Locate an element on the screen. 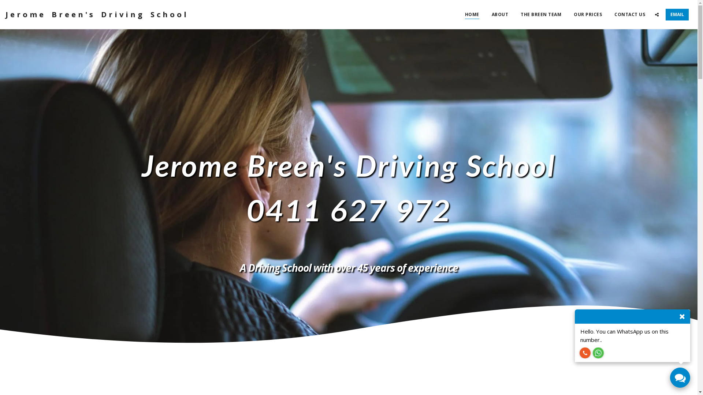  OUR PRICES is located at coordinates (588, 14).